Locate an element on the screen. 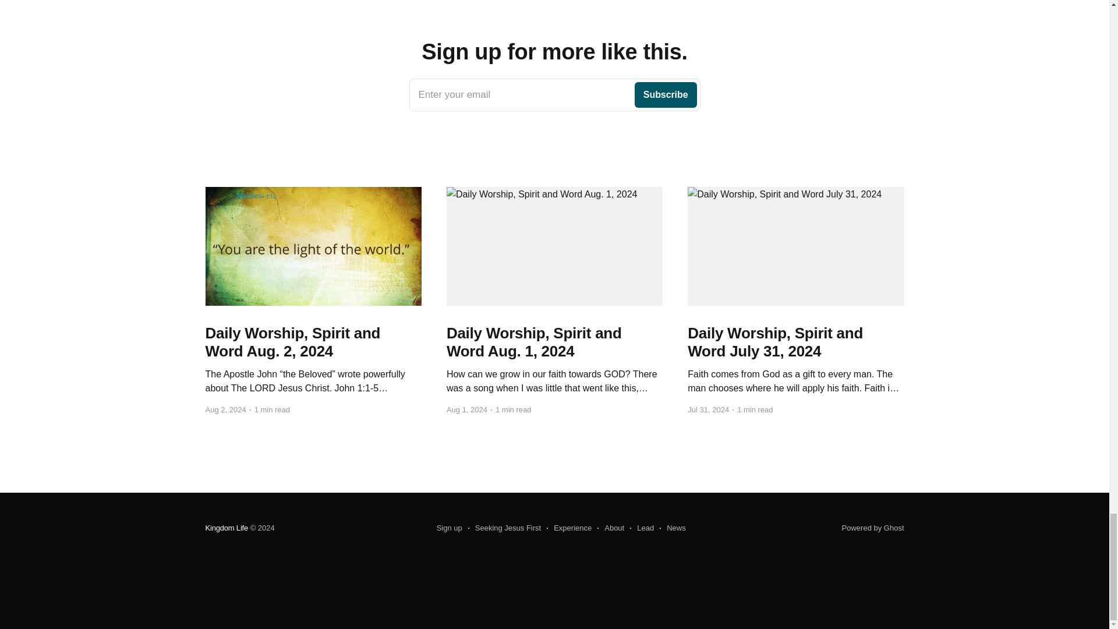  About is located at coordinates (673, 528).